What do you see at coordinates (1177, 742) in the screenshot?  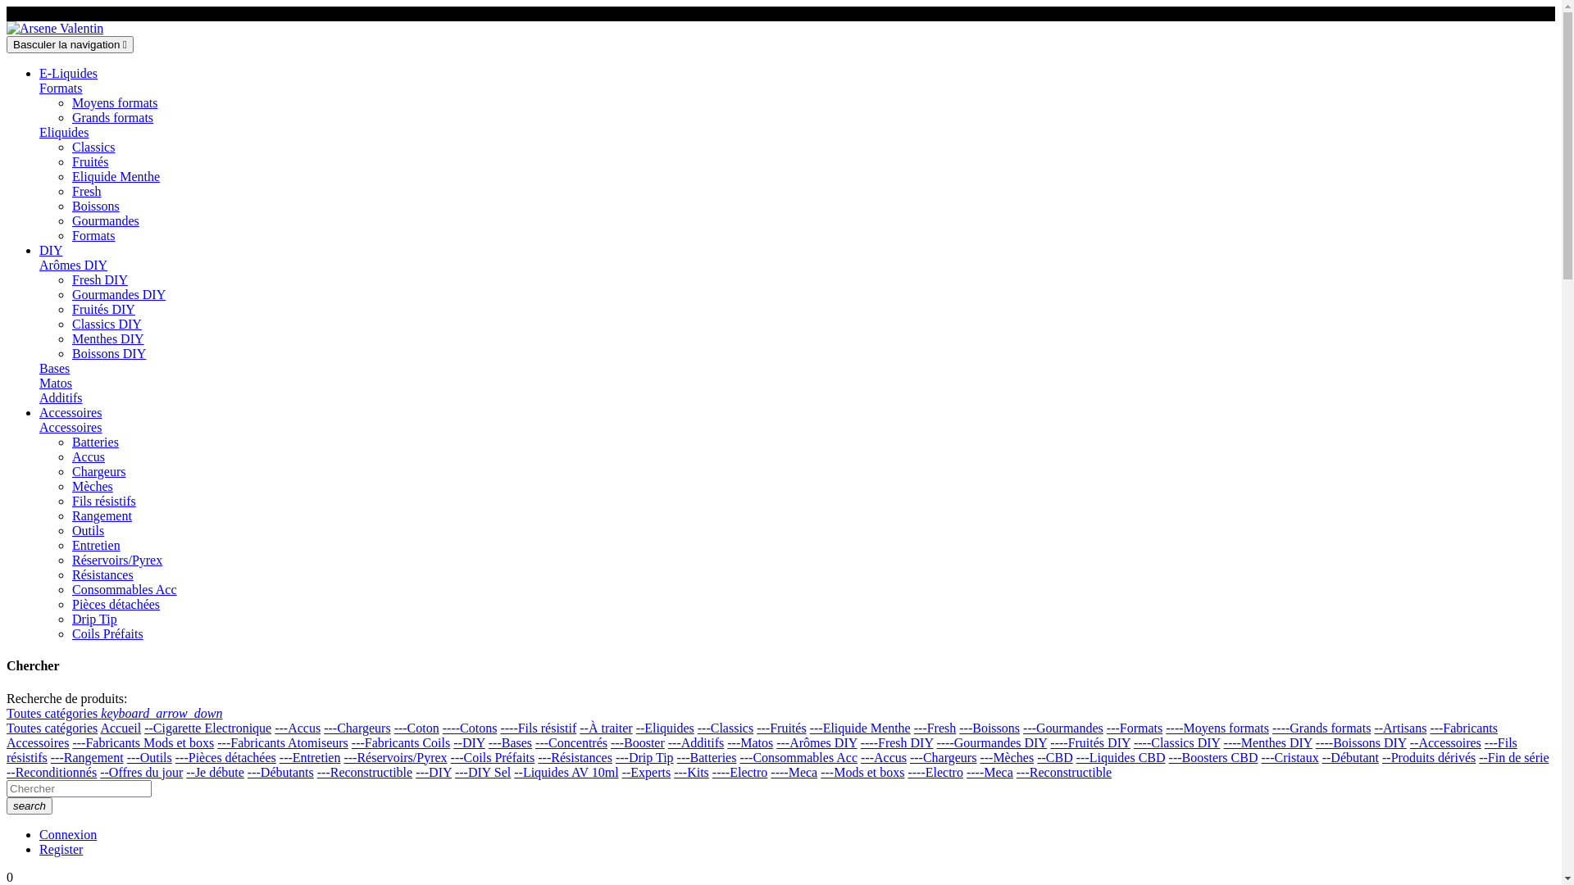 I see `----Classics DIY` at bounding box center [1177, 742].